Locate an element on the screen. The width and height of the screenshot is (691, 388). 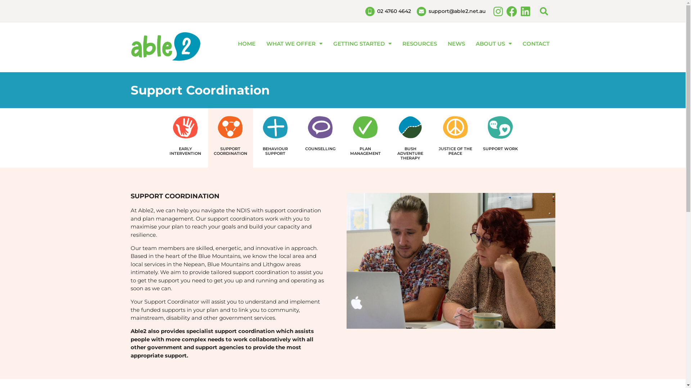
WHAT WE OFFER is located at coordinates (294, 44).